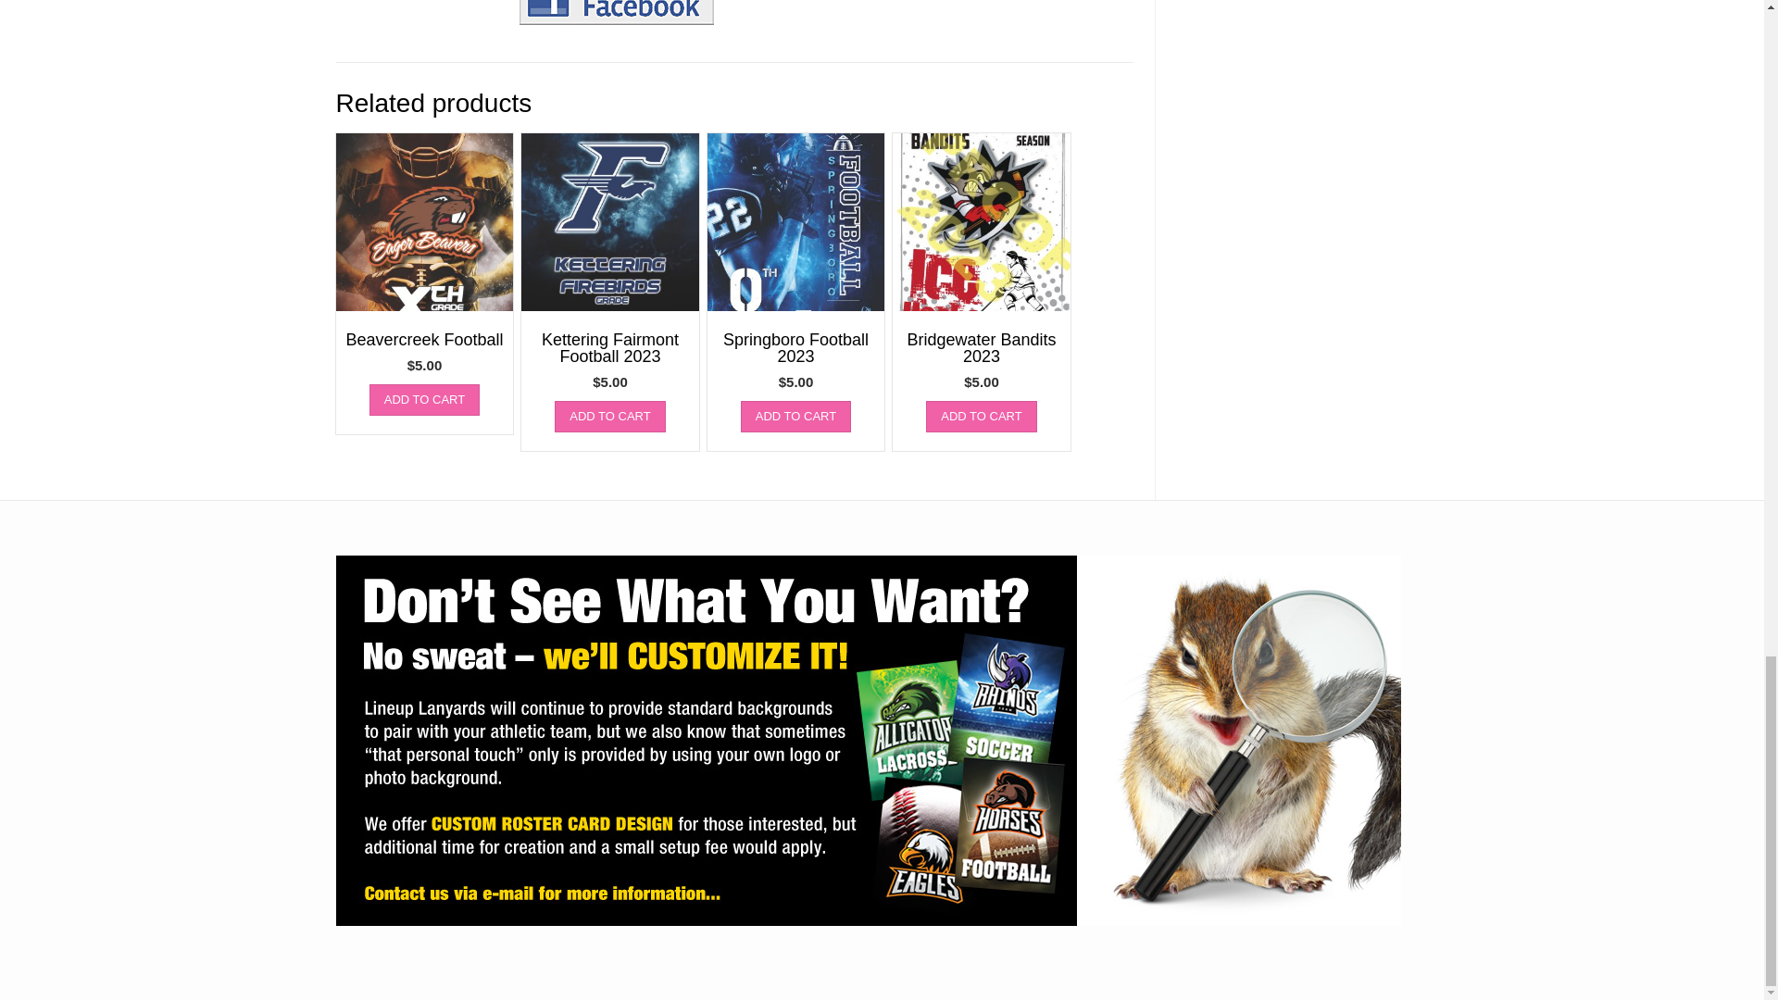 This screenshot has width=1778, height=1000. What do you see at coordinates (609, 417) in the screenshot?
I see `ADD TO CART` at bounding box center [609, 417].